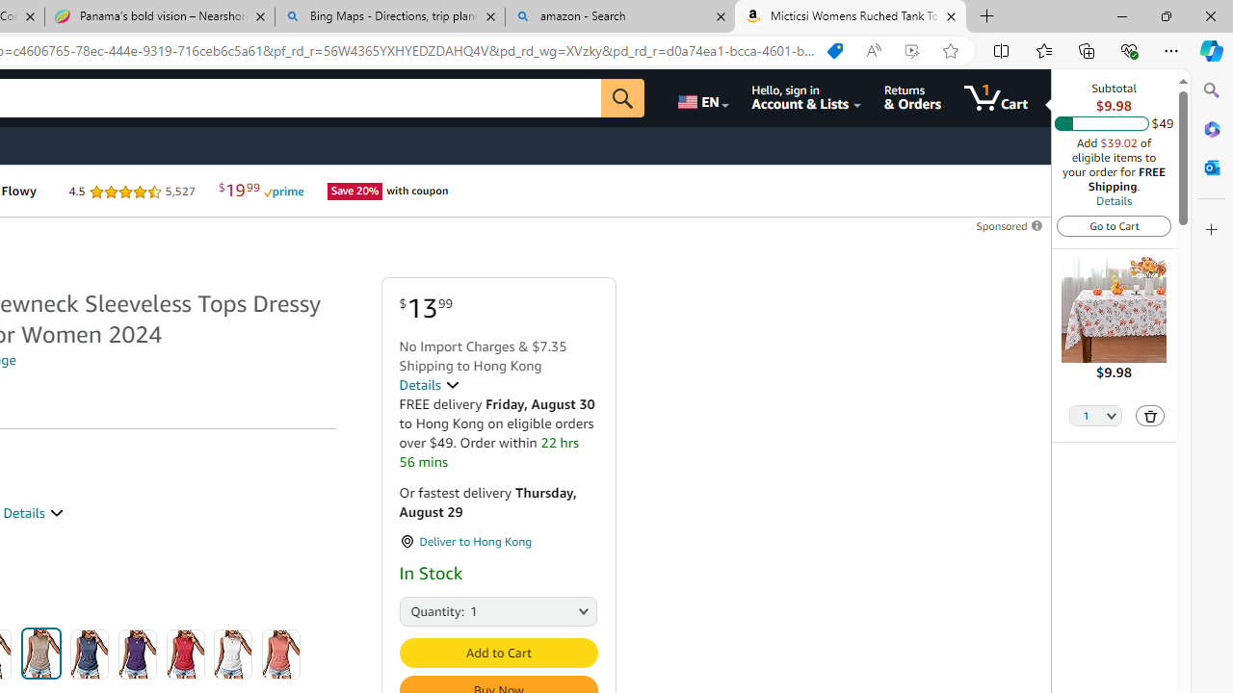  I want to click on Red, so click(185, 654).